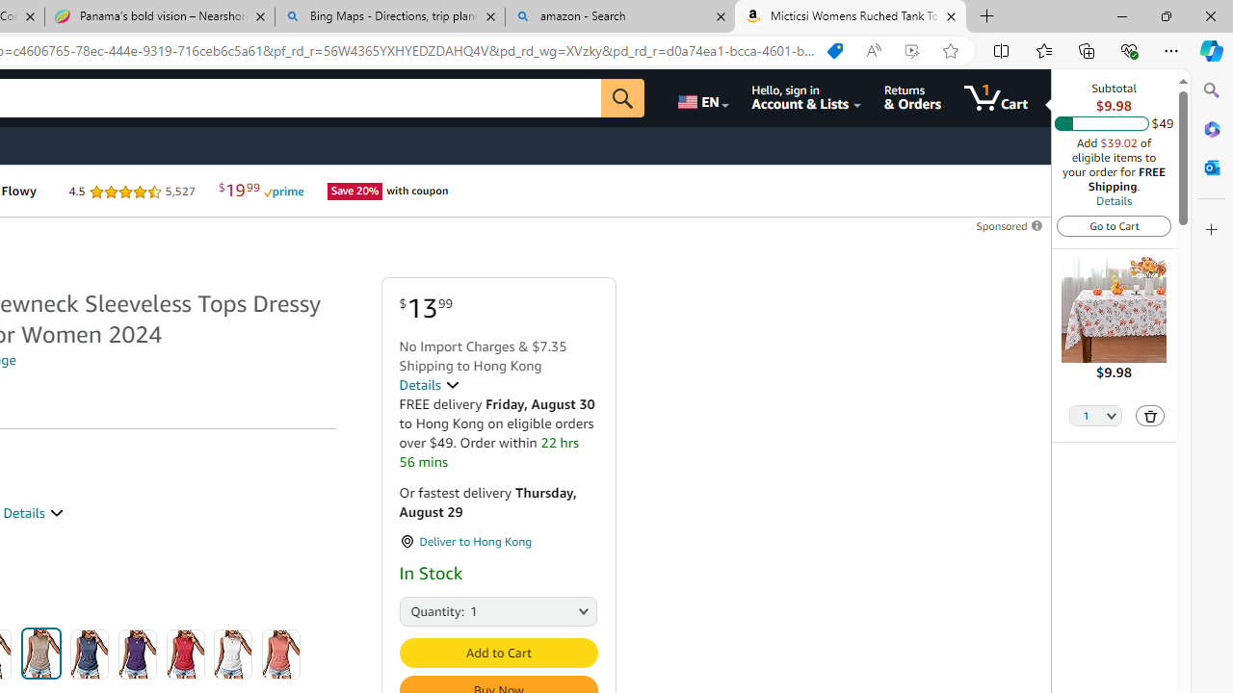  I want to click on Red, so click(185, 654).